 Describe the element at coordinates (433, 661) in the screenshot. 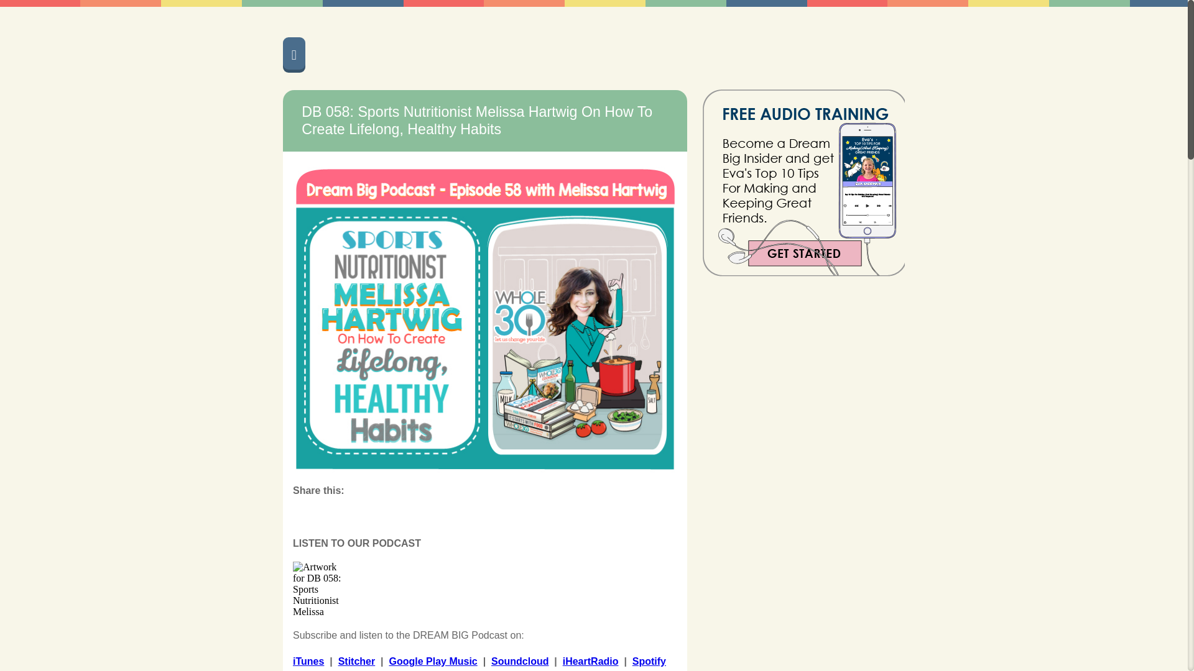

I see `Google Play Music` at that location.